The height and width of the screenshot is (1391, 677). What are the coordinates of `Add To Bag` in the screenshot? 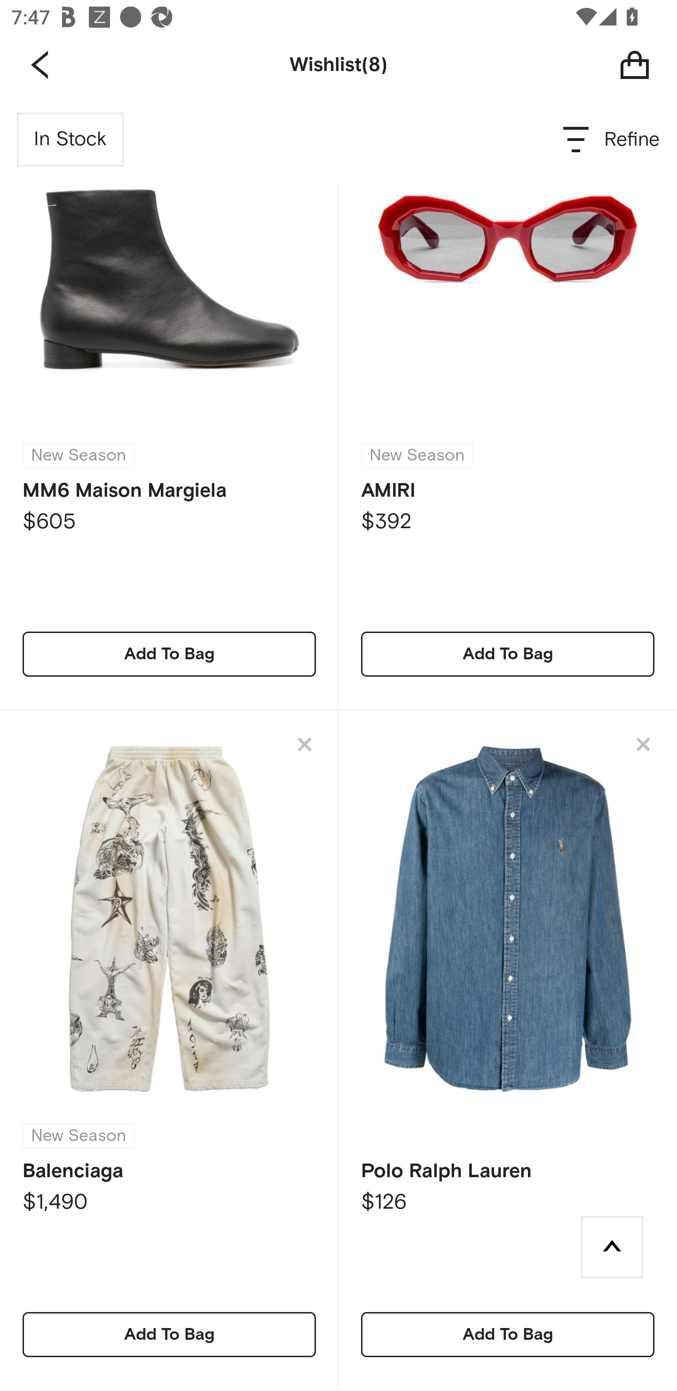 It's located at (508, 654).